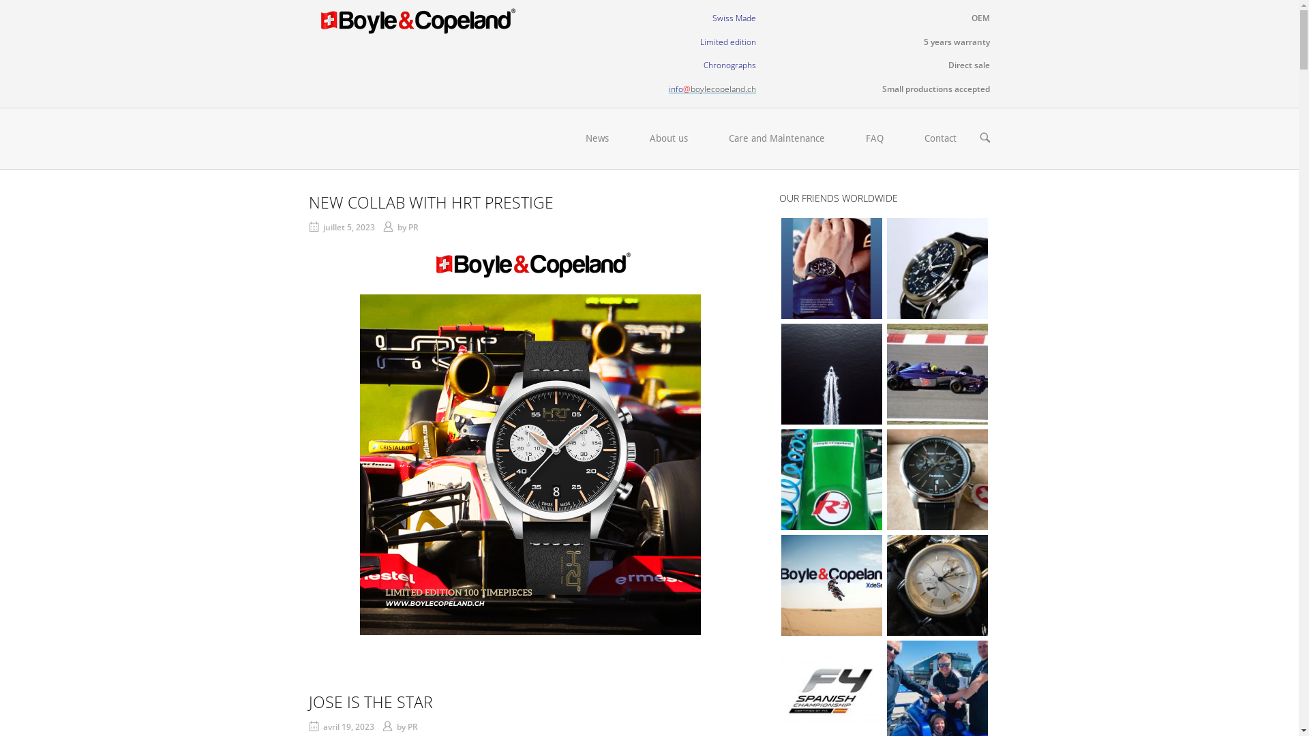 The height and width of the screenshot is (736, 1309). What do you see at coordinates (776, 139) in the screenshot?
I see `Care and Maintenance` at bounding box center [776, 139].